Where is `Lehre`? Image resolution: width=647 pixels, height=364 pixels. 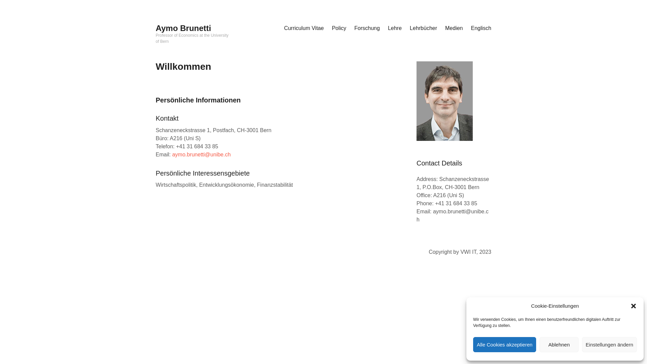 Lehre is located at coordinates (395, 28).